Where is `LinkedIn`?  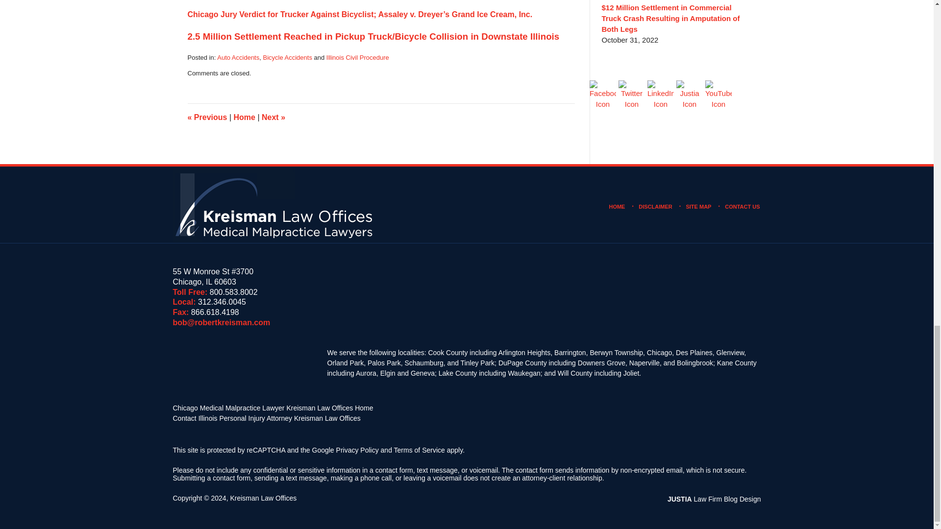
LinkedIn is located at coordinates (660, 95).